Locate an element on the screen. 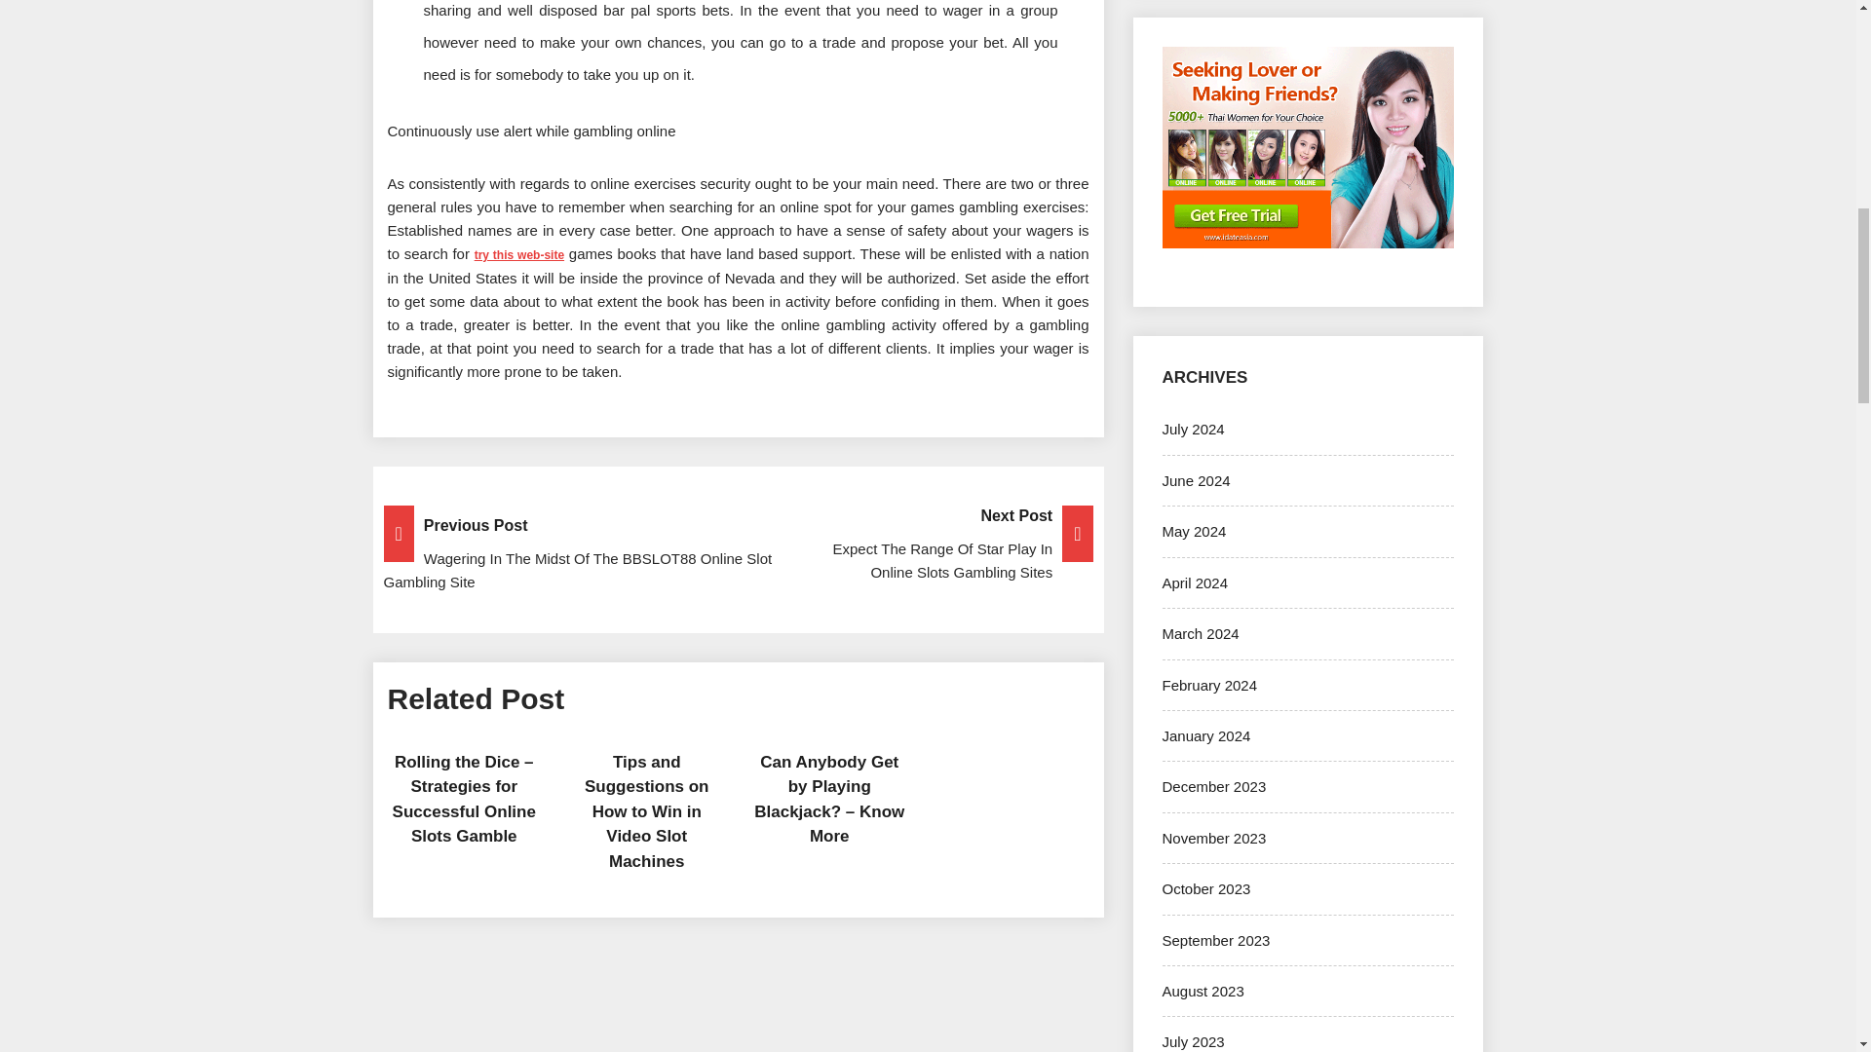 The height and width of the screenshot is (1052, 1871). December 2023 is located at coordinates (1214, 787).